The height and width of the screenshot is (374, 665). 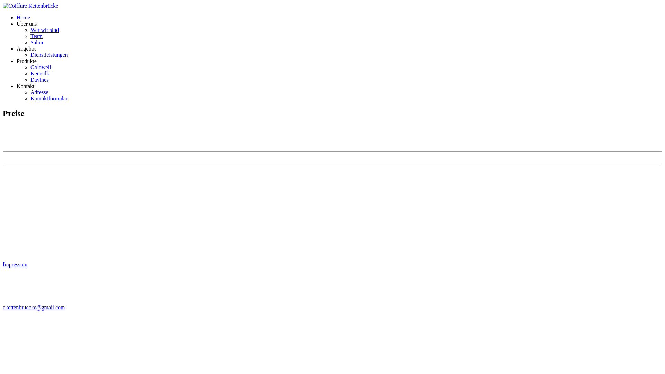 What do you see at coordinates (39, 92) in the screenshot?
I see `Adresse` at bounding box center [39, 92].